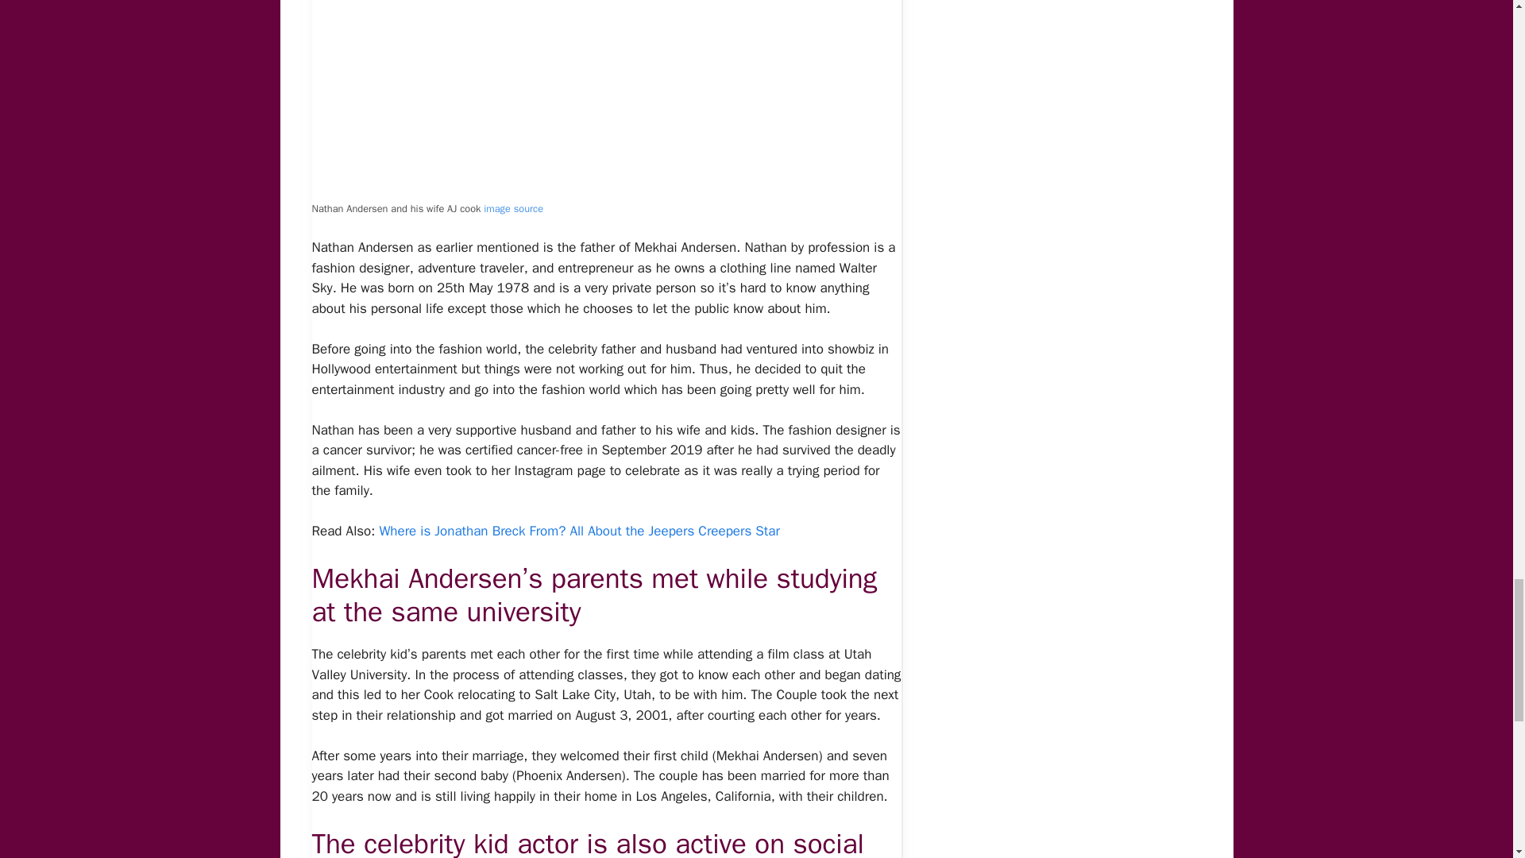 The height and width of the screenshot is (858, 1525). I want to click on image source, so click(513, 208).